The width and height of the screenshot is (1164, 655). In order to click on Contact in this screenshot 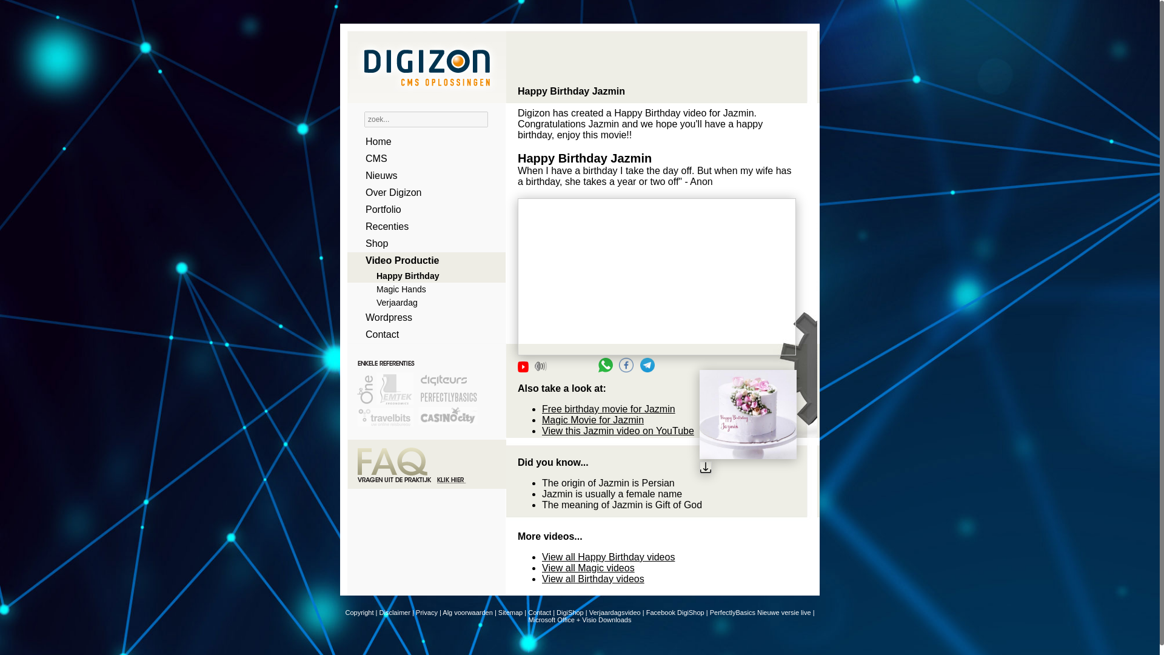, I will do `click(540, 613)`.